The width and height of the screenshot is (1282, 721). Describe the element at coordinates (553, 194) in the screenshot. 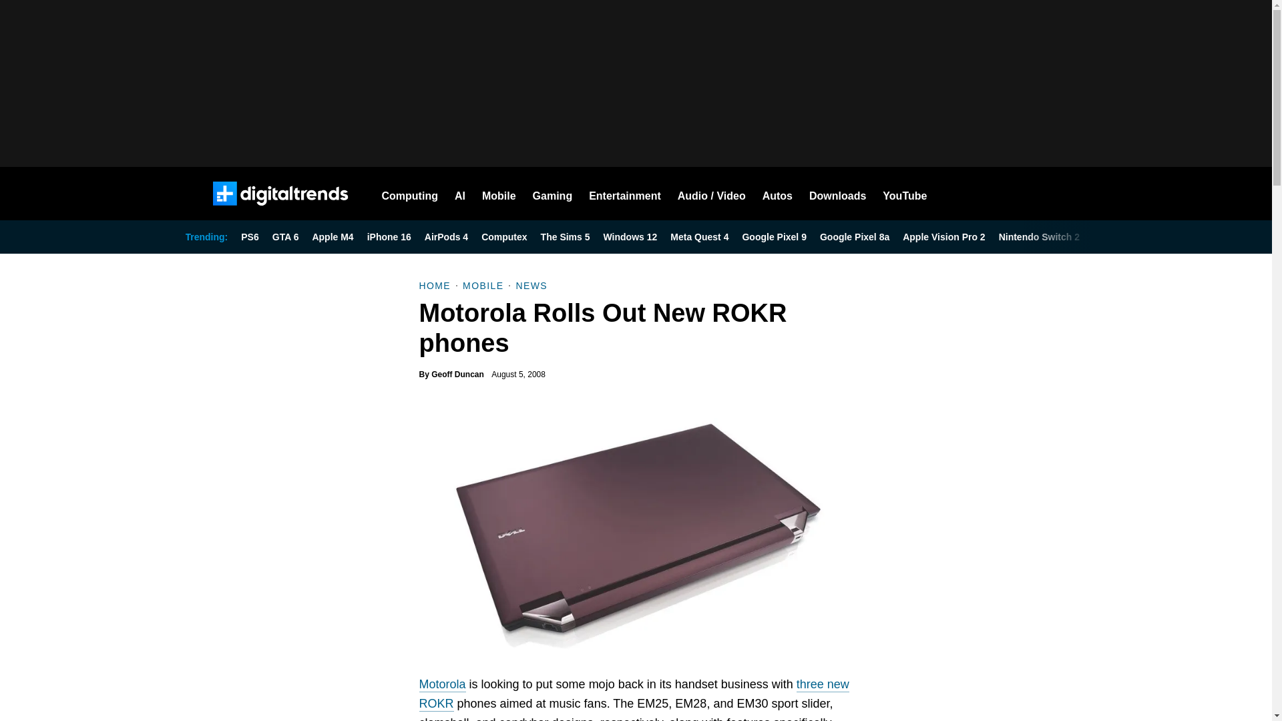

I see `Gaming` at that location.